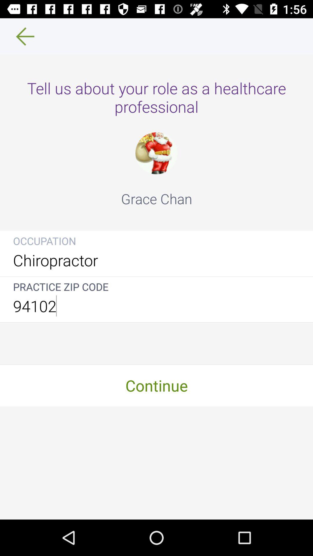 The width and height of the screenshot is (313, 556). I want to click on turn off icon below tell us about, so click(156, 153).